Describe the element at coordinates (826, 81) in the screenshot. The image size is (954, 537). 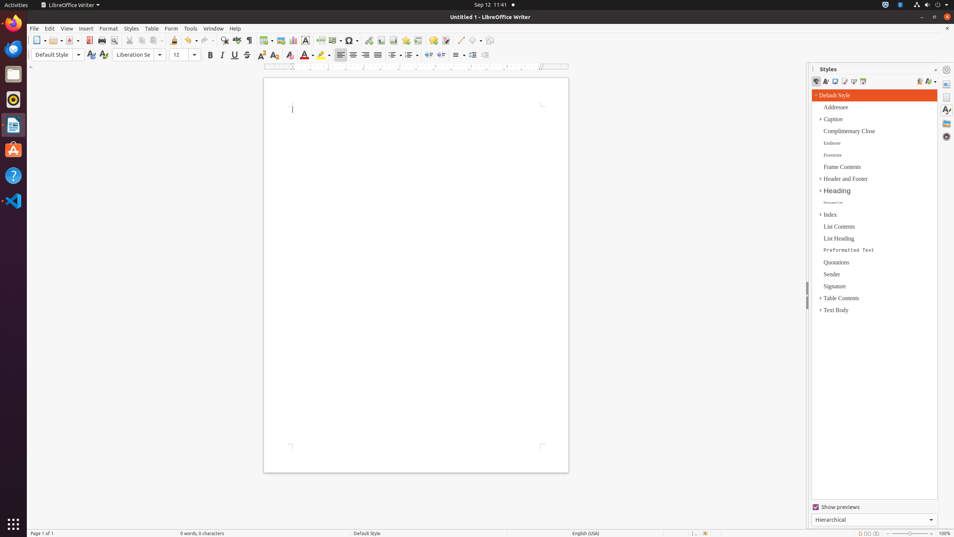
I see `Character Styles` at that location.